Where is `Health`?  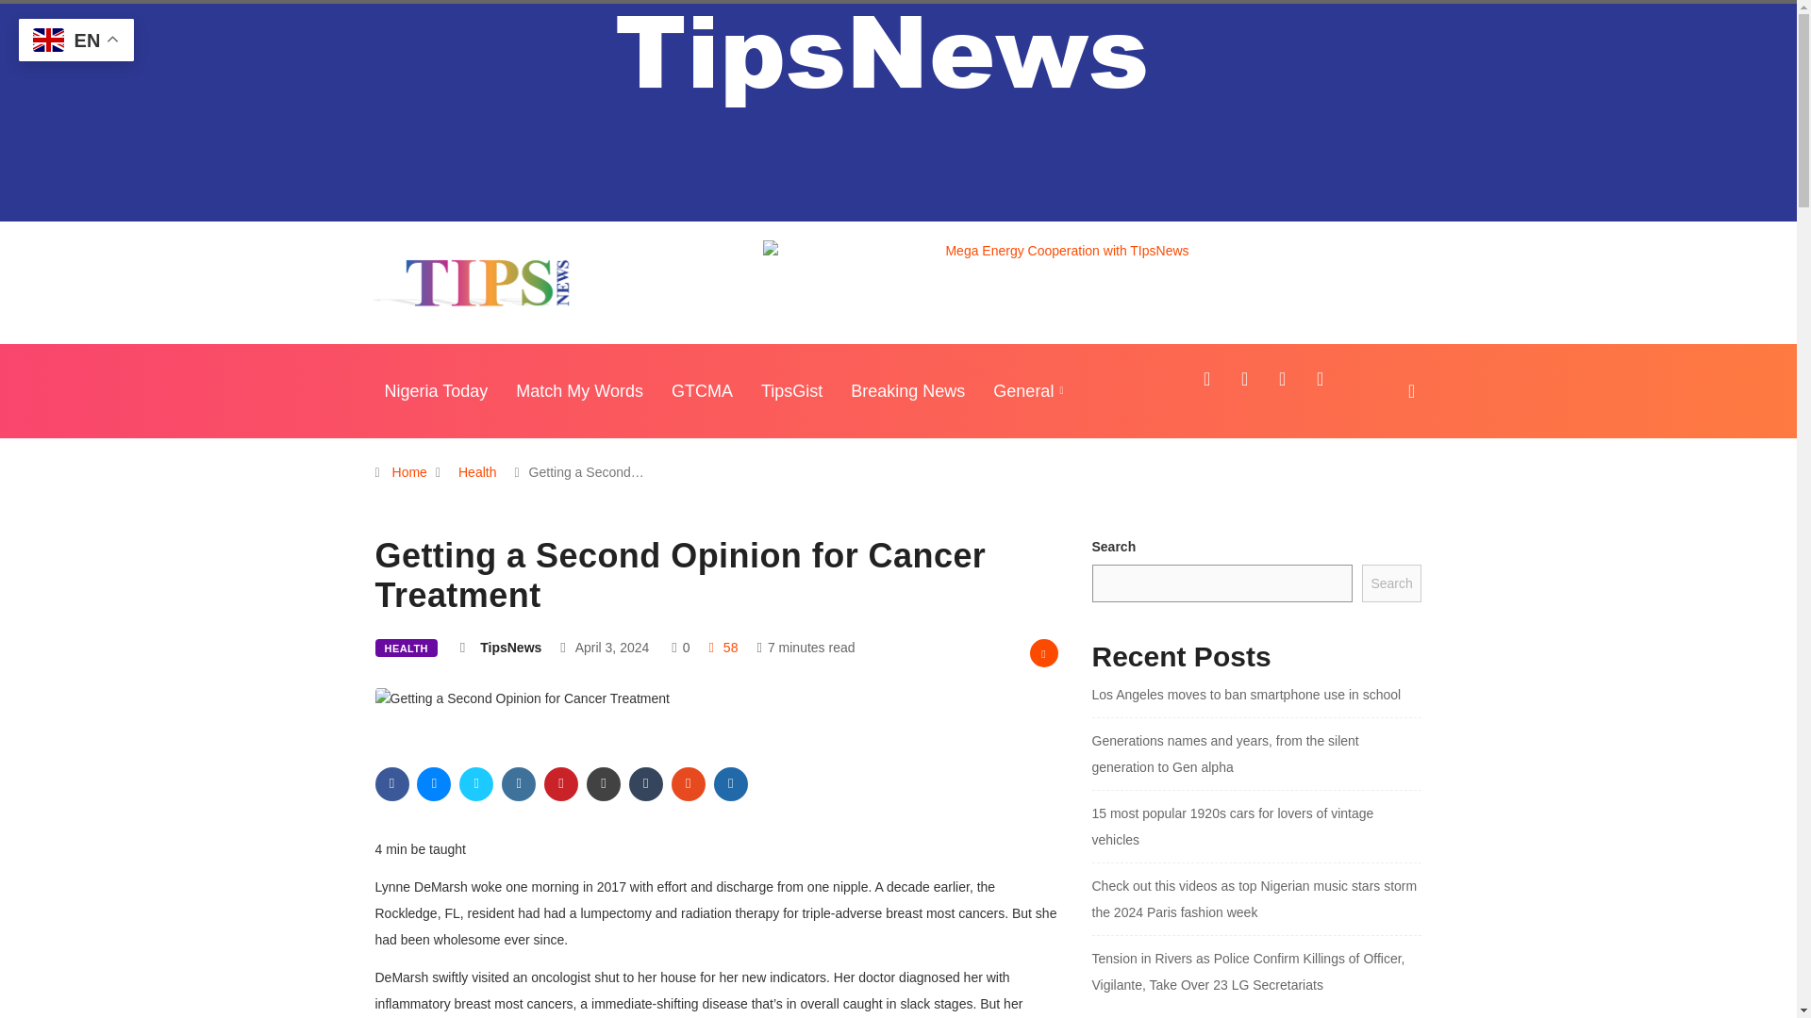 Health is located at coordinates (477, 471).